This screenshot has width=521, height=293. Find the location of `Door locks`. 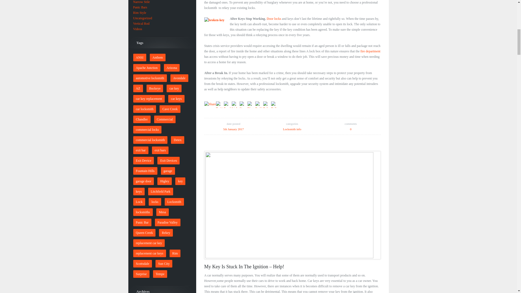

Door locks is located at coordinates (274, 18).